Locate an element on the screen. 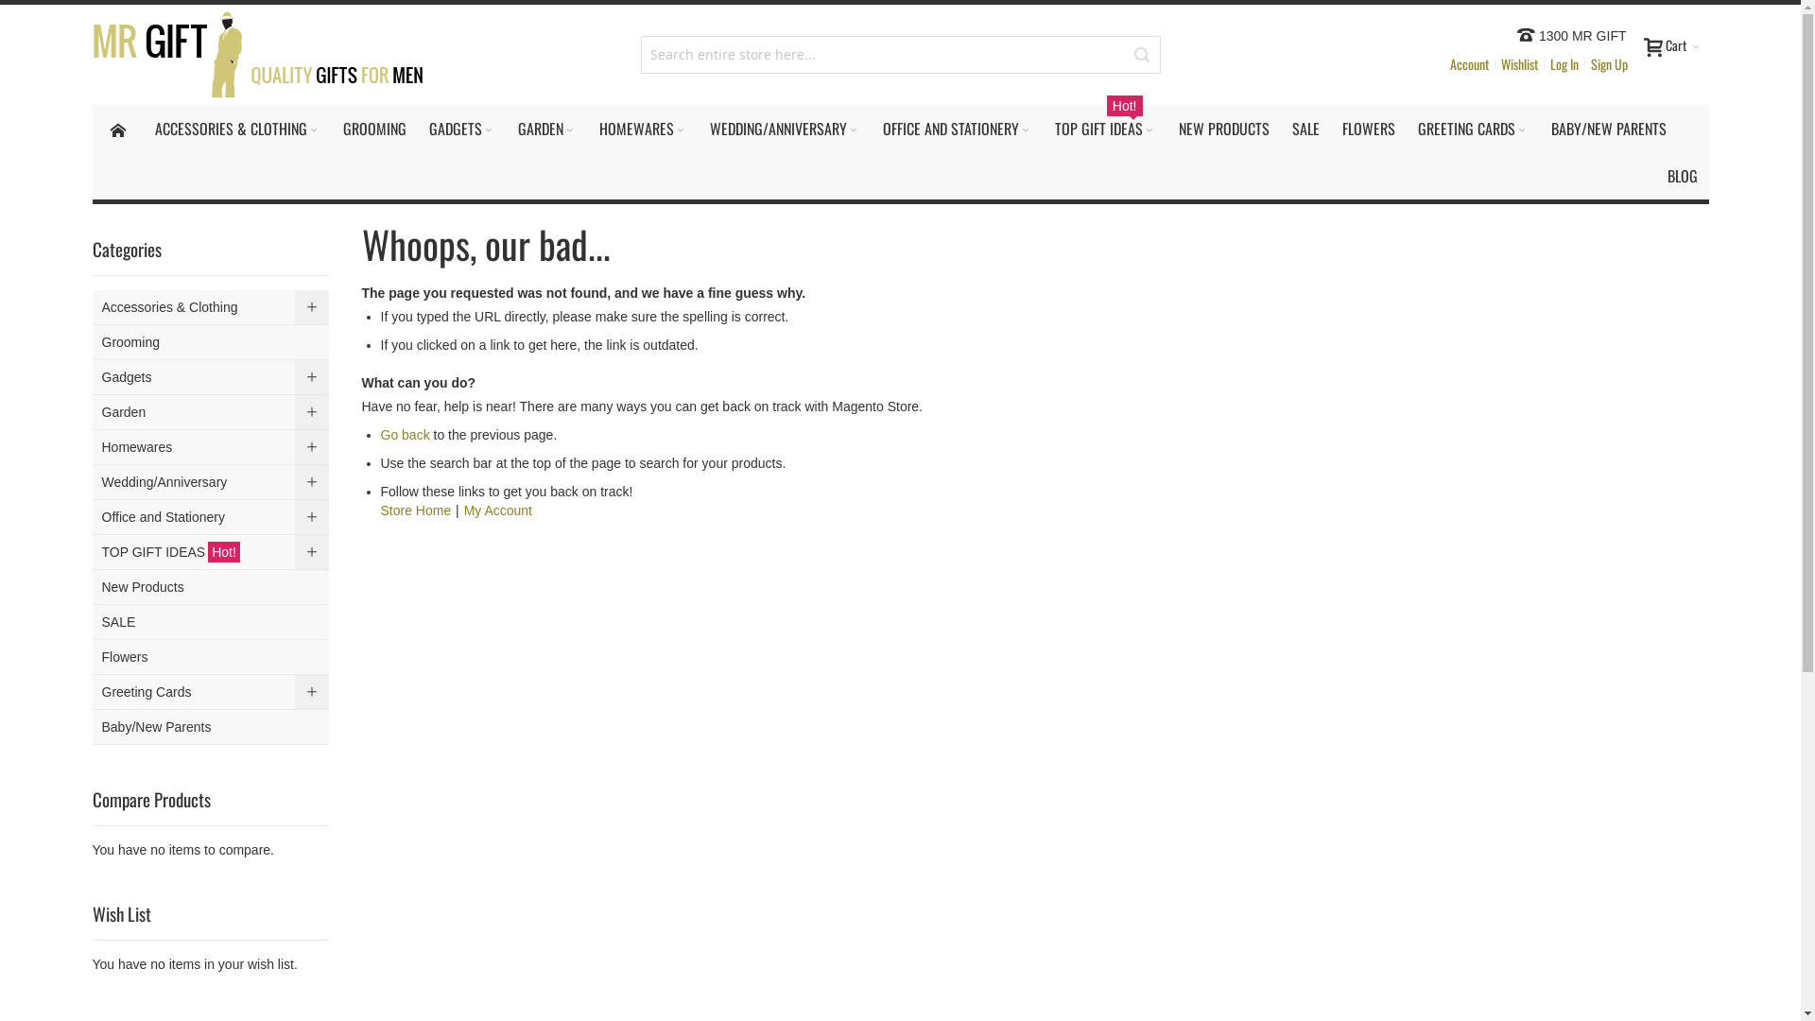  Account is located at coordinates (1469, 64).